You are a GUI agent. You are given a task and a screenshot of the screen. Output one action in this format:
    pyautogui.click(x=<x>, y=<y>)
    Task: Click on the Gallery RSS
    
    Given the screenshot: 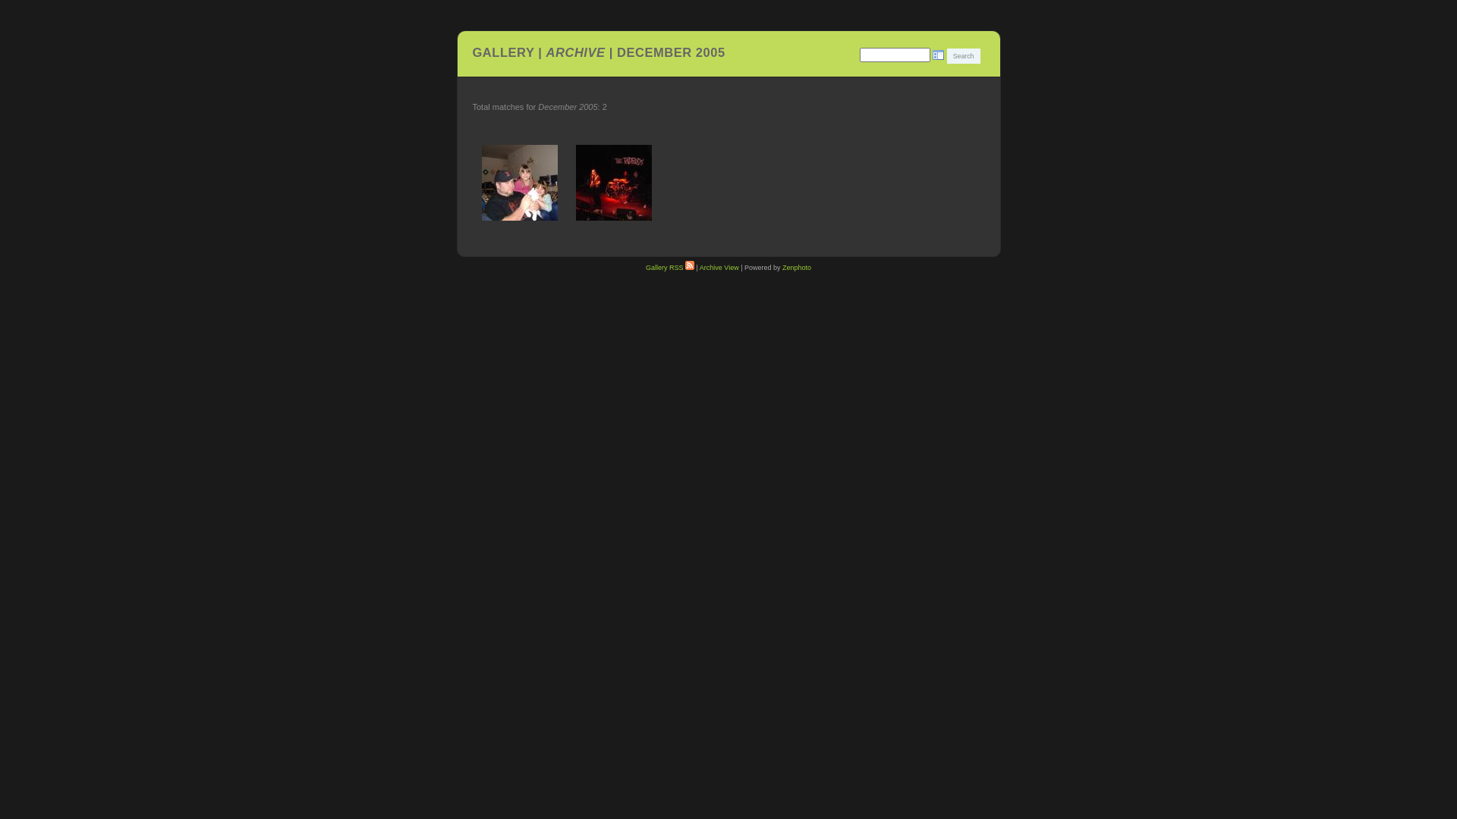 What is the action you would take?
    pyautogui.click(x=670, y=268)
    